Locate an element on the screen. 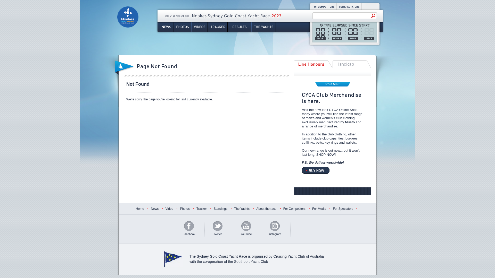 The height and width of the screenshot is (278, 495). BUY NOW is located at coordinates (316, 170).